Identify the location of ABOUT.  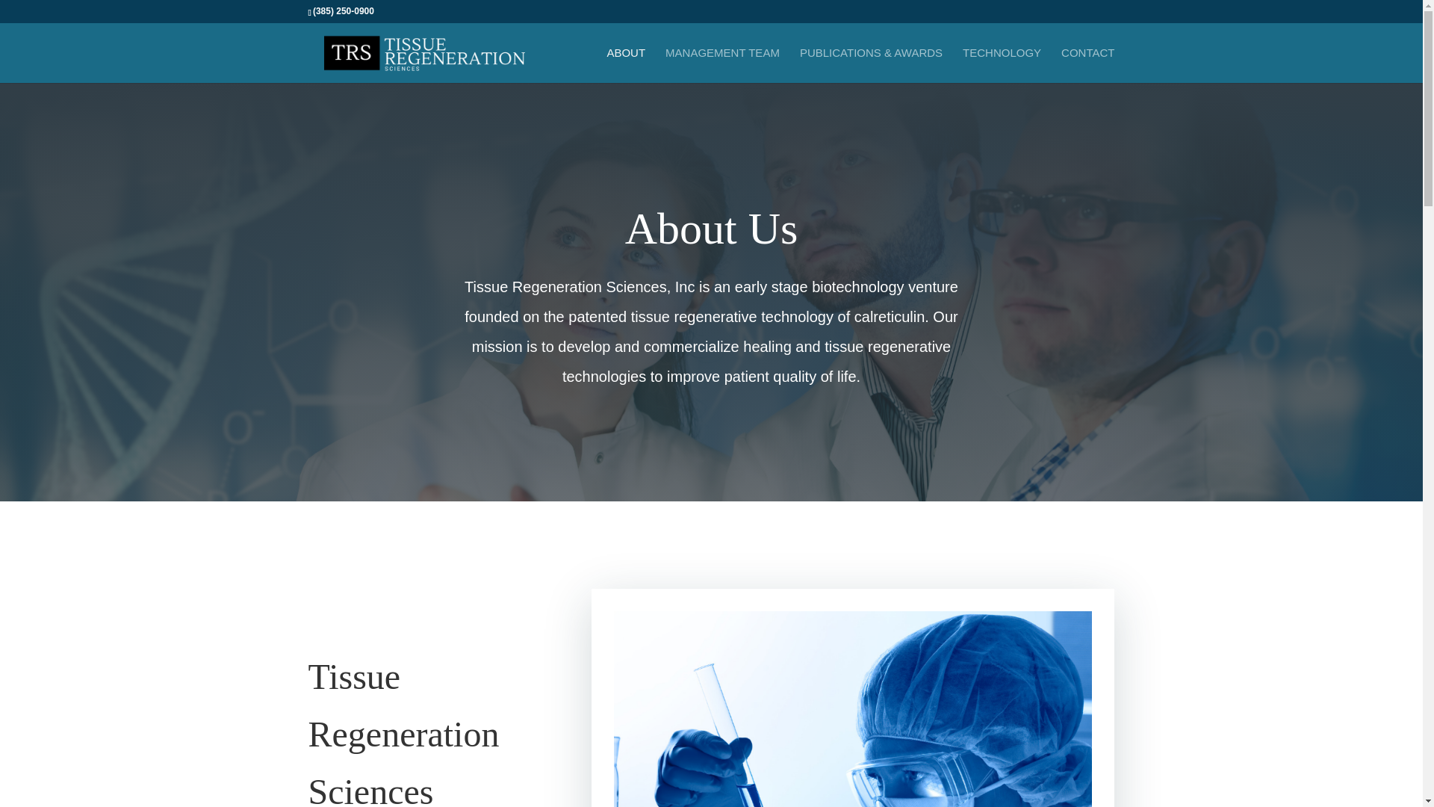
(626, 65).